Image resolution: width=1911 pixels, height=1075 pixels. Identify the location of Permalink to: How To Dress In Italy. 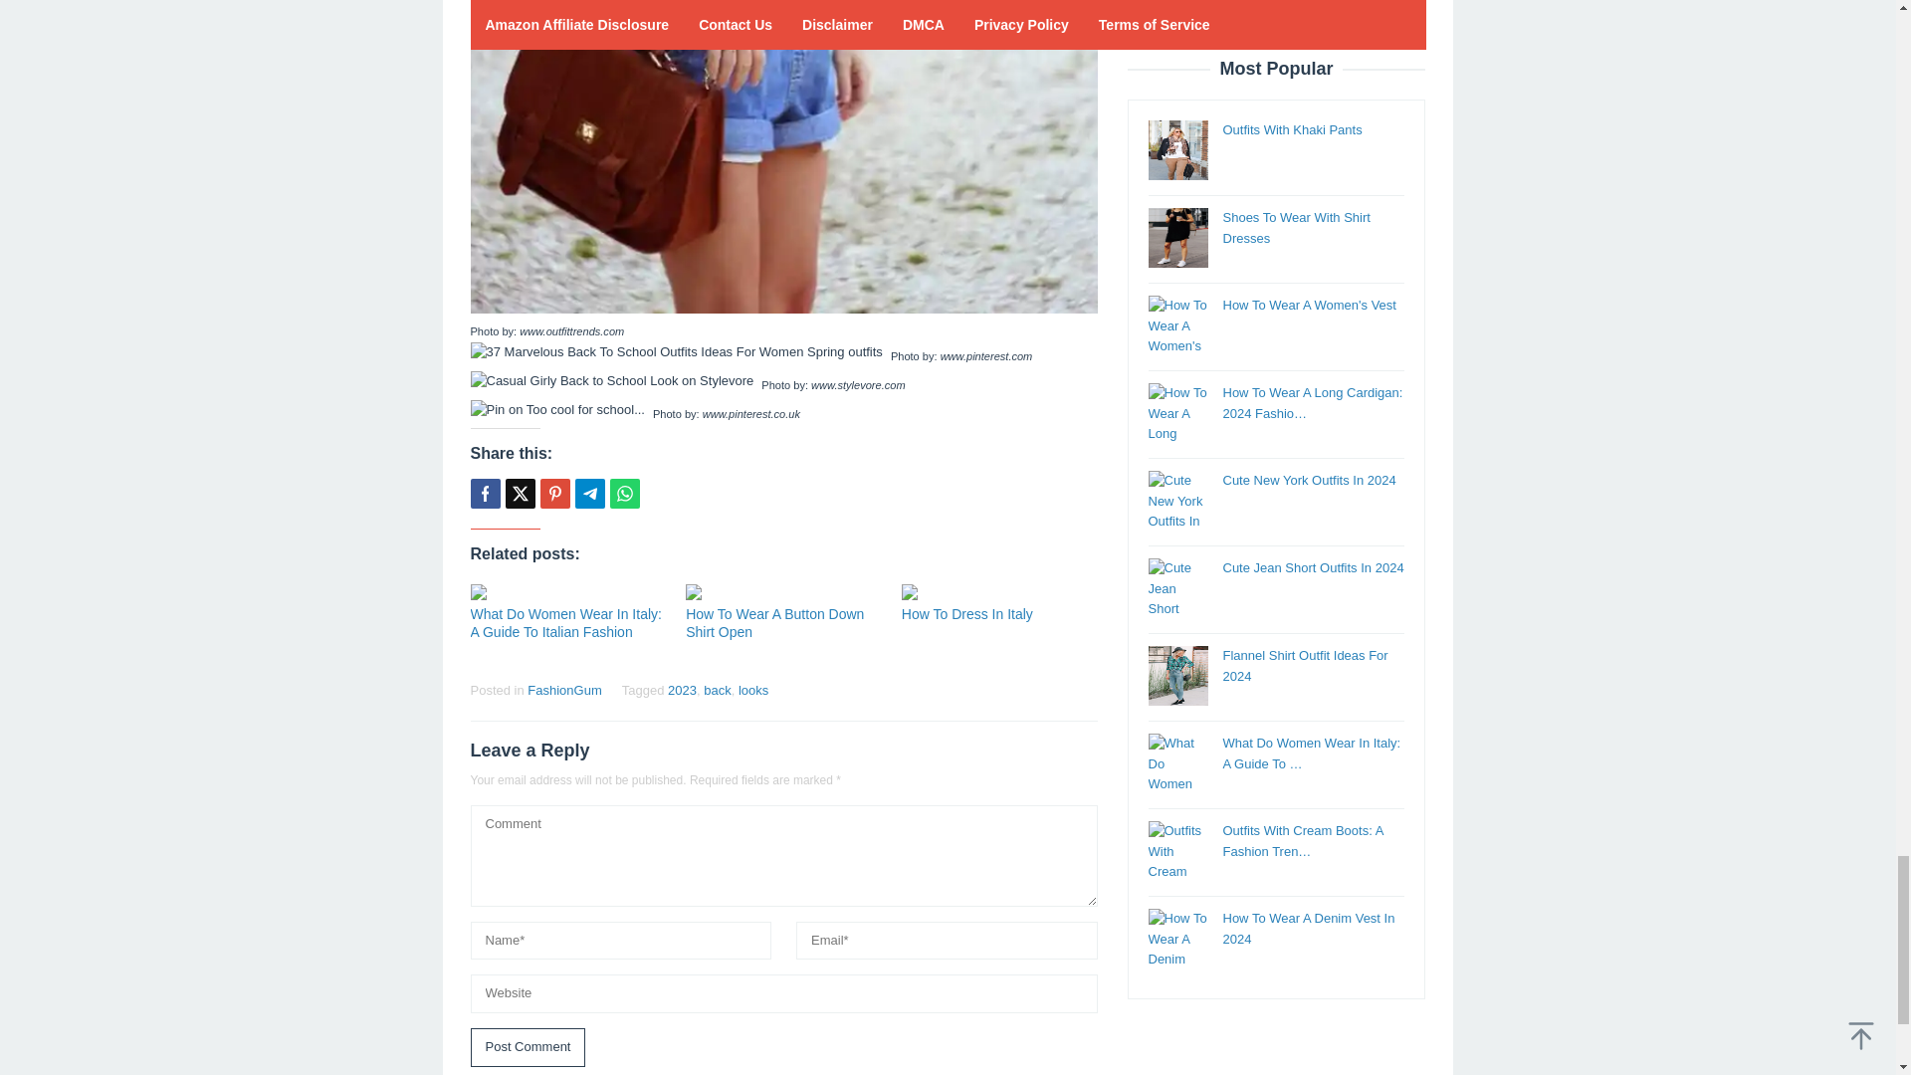
(967, 614).